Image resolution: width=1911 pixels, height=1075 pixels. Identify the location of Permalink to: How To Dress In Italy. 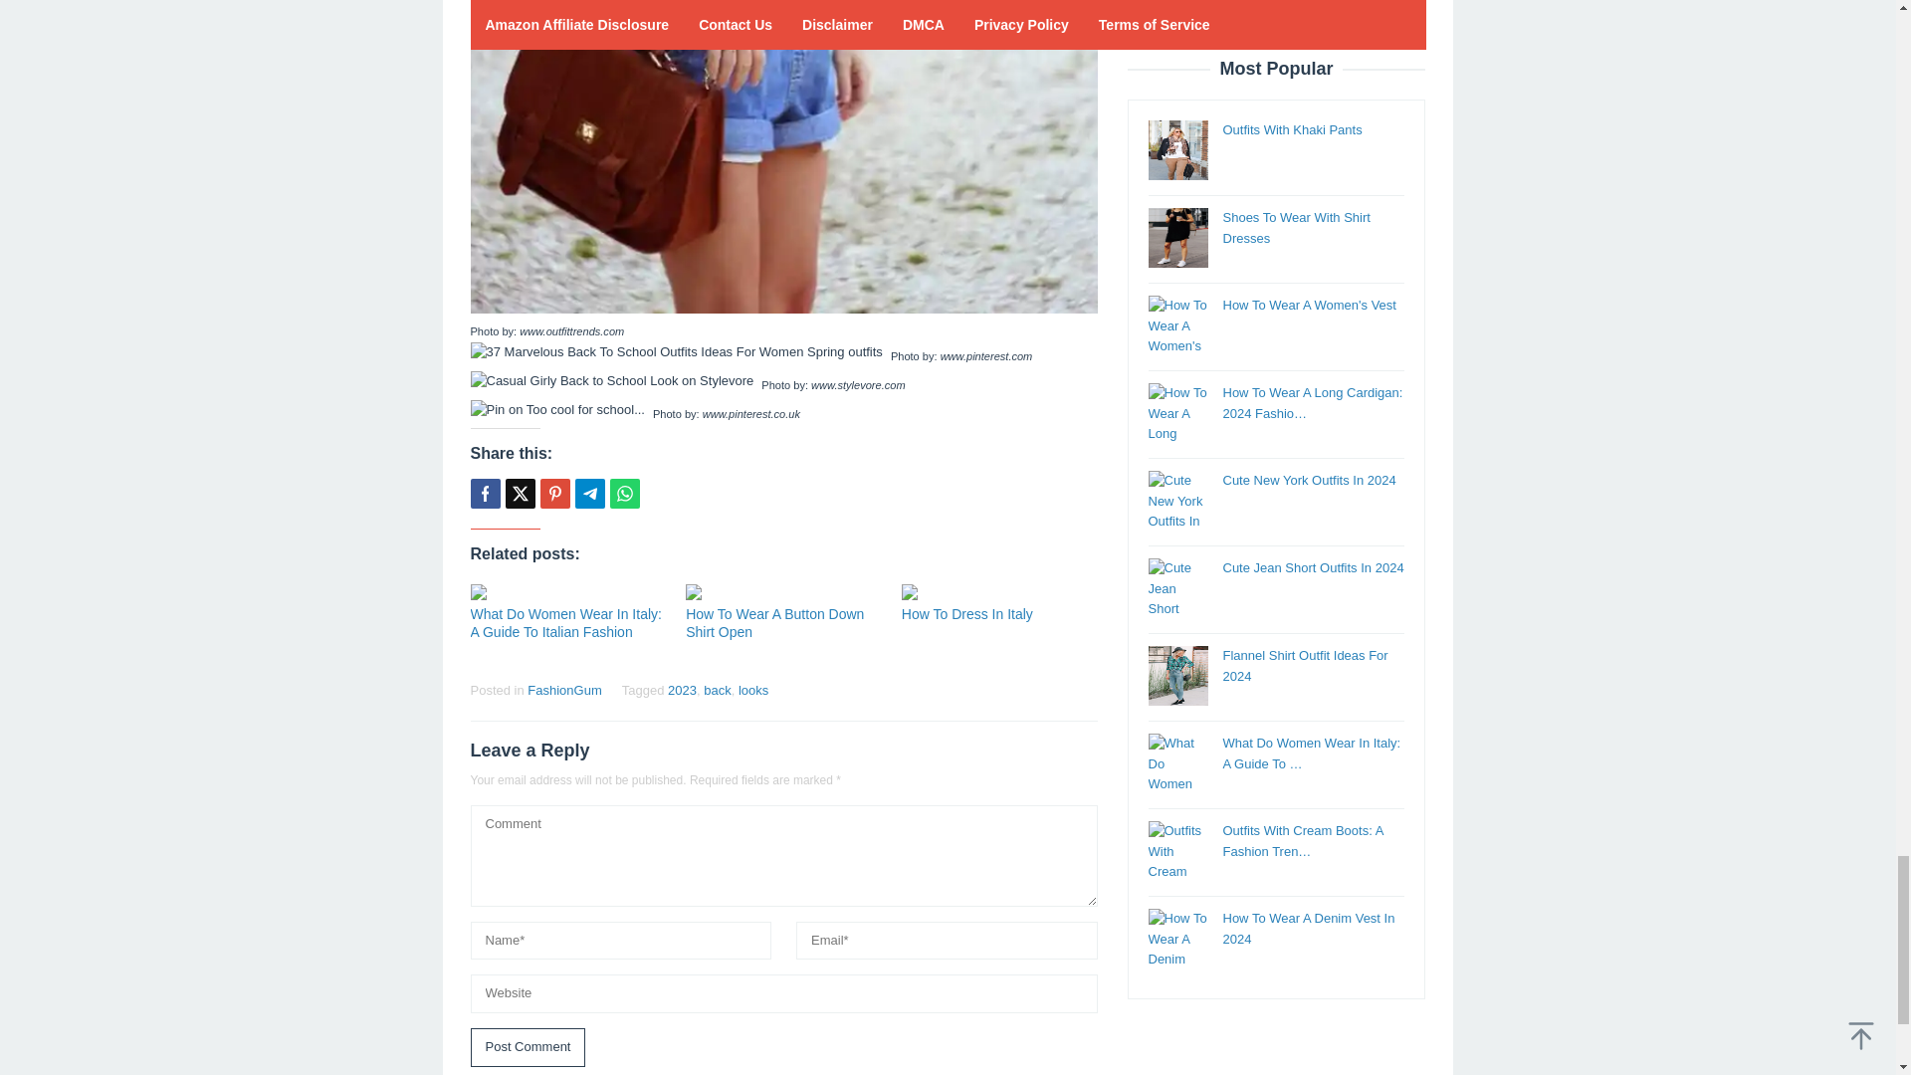
(967, 614).